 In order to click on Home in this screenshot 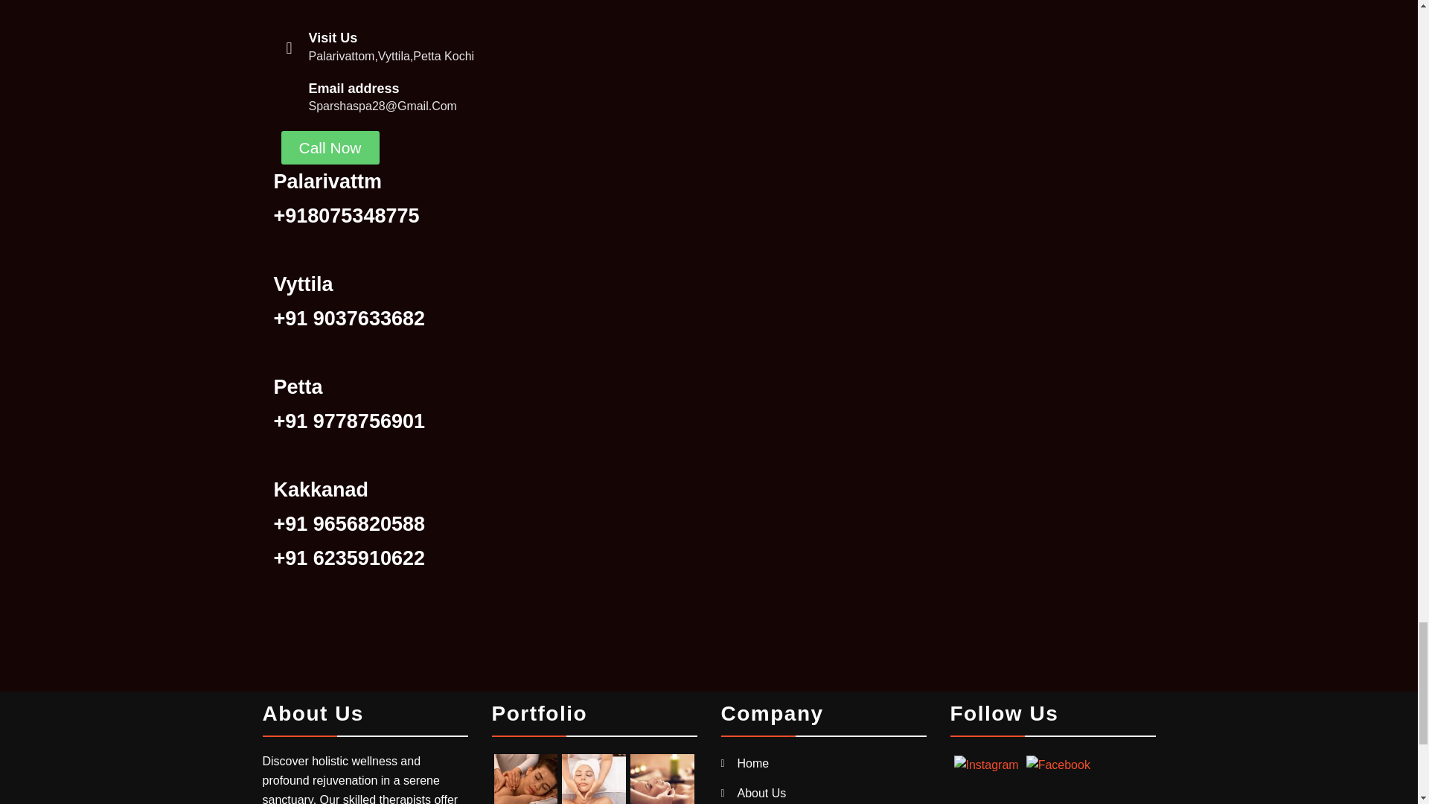, I will do `click(752, 763)`.